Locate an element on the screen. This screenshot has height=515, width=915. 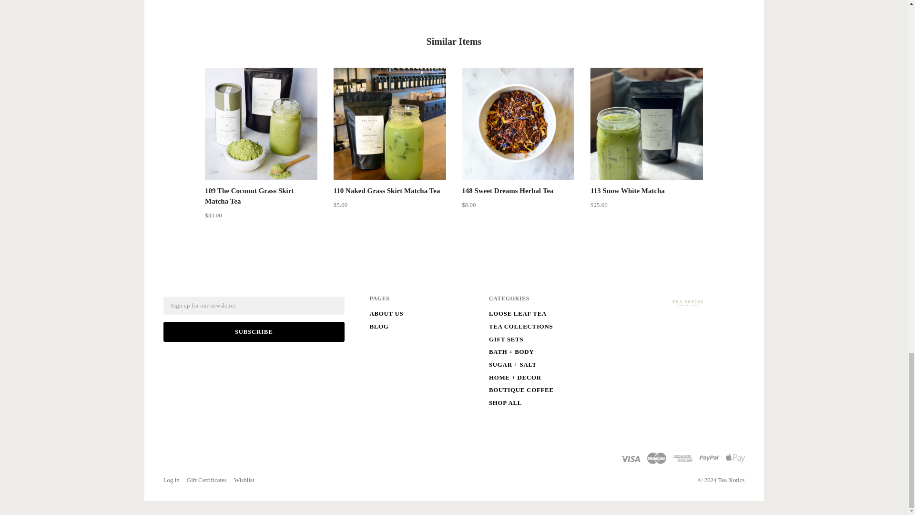
110 Naked Grass Skirt Matcha Tea is located at coordinates (390, 124).